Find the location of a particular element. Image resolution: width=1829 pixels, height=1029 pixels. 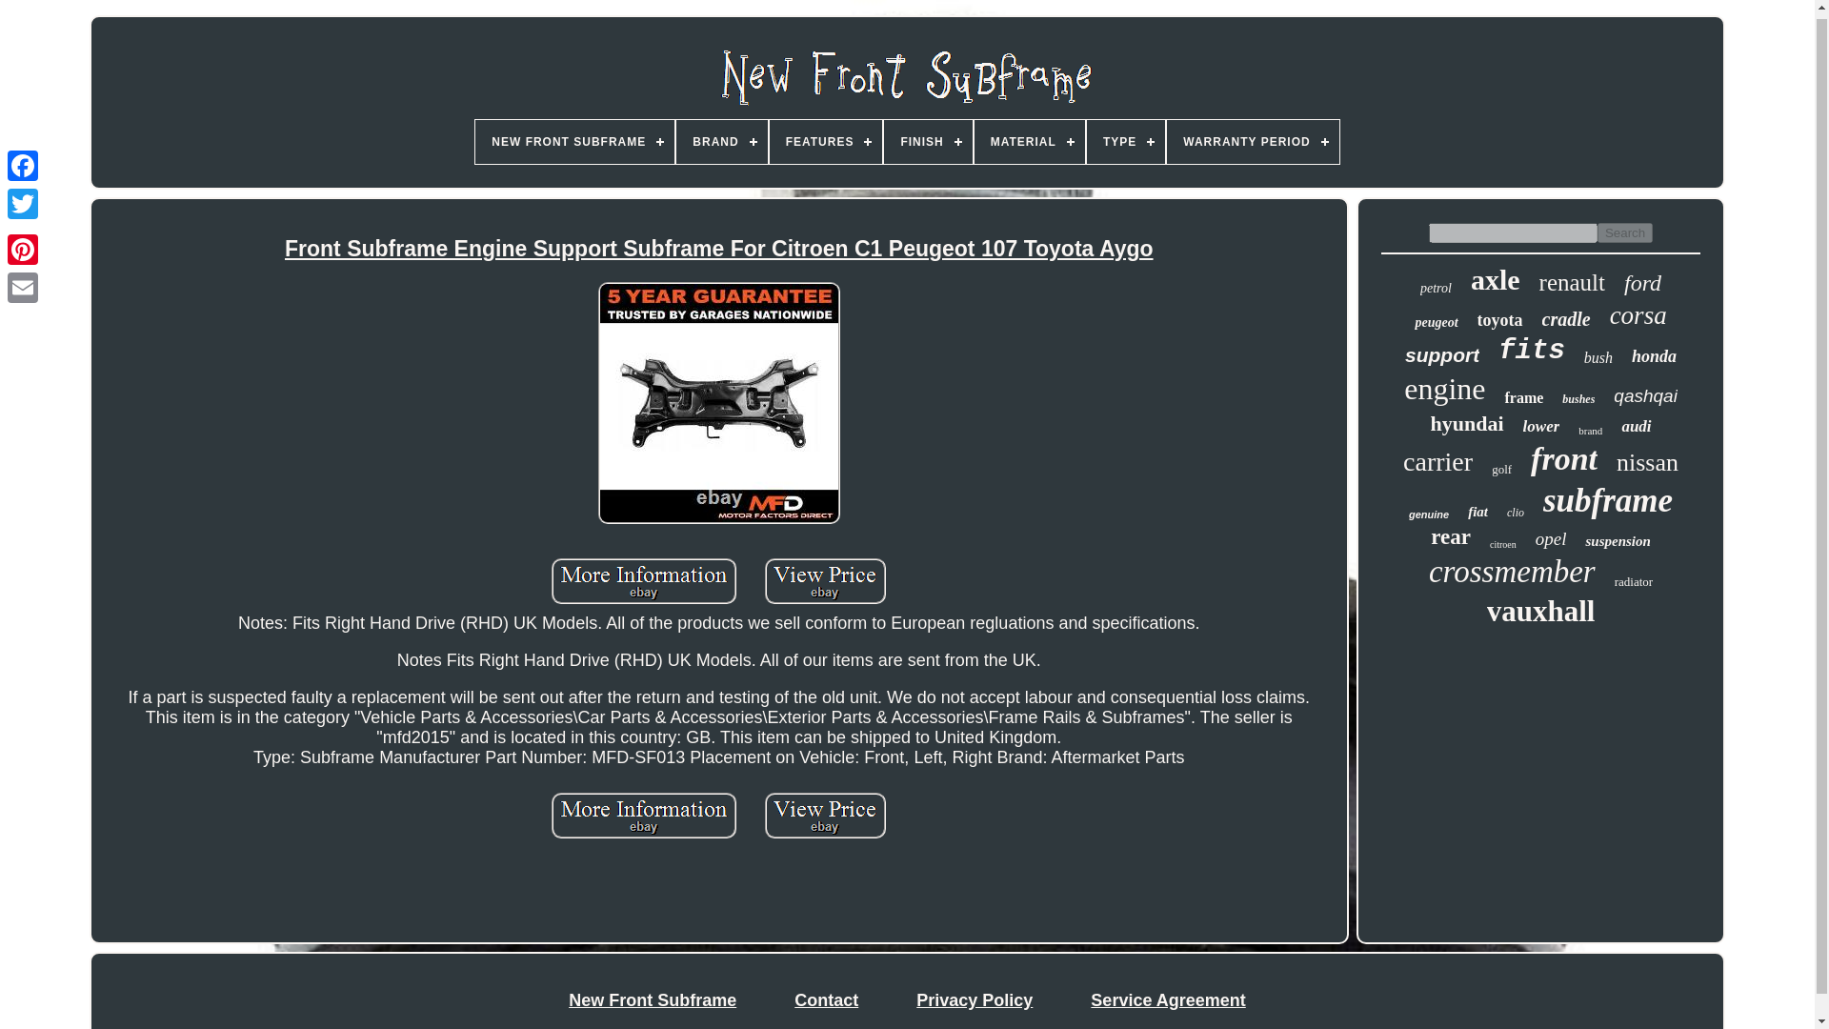

NEW FRONT SUBFRAME is located at coordinates (575, 141).